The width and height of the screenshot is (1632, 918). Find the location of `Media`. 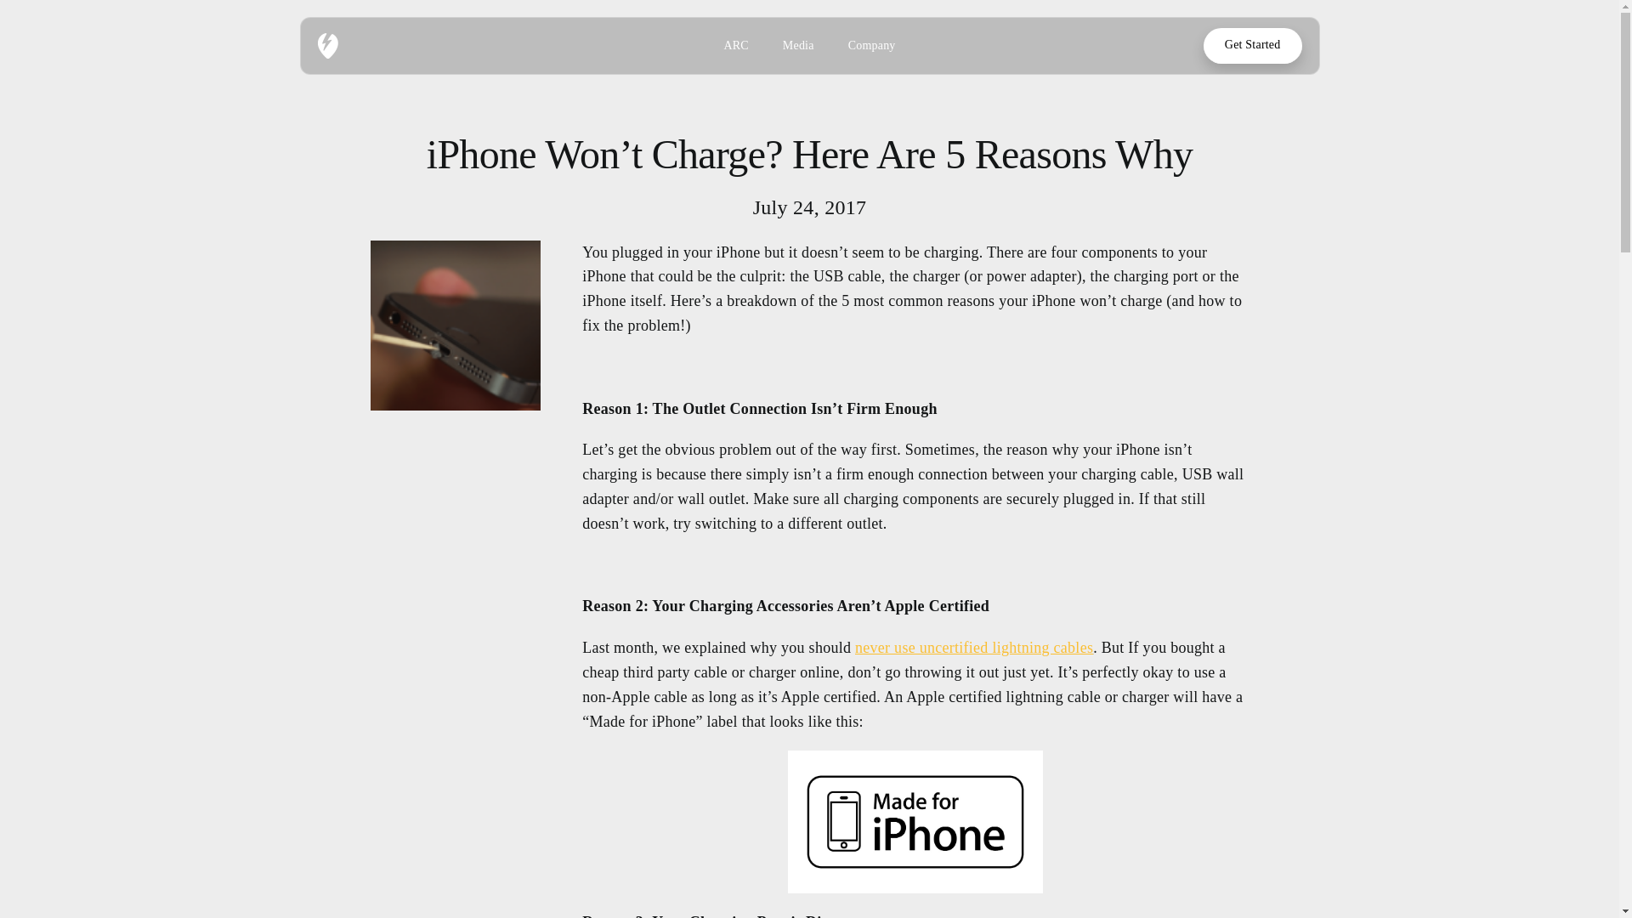

Media is located at coordinates (799, 46).